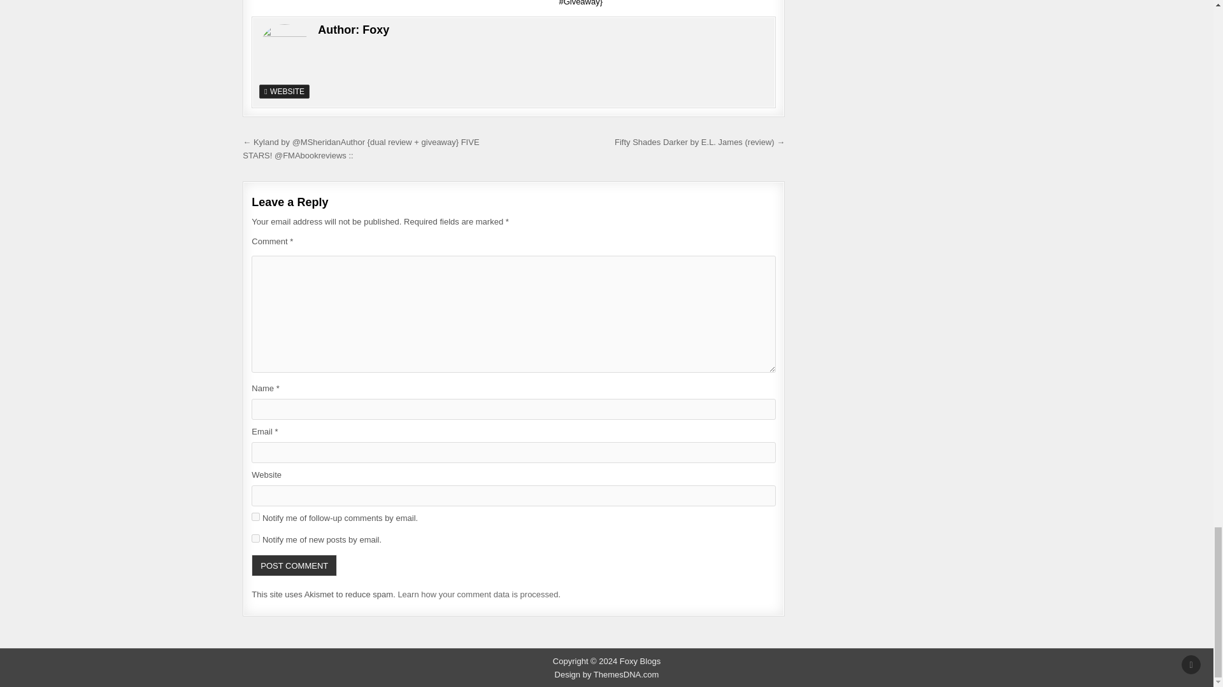 This screenshot has width=1223, height=687. Describe the element at coordinates (255, 517) in the screenshot. I see `subscribe` at that location.